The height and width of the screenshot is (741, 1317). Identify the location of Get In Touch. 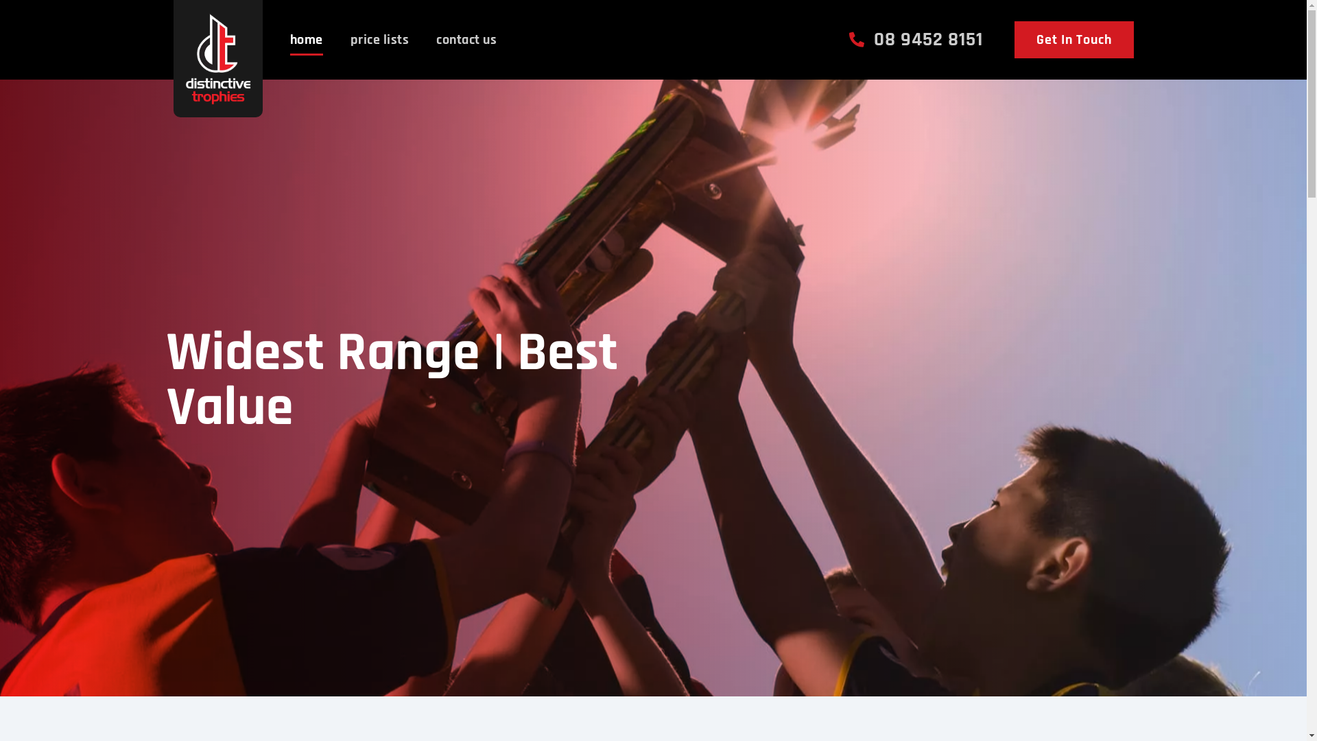
(1073, 40).